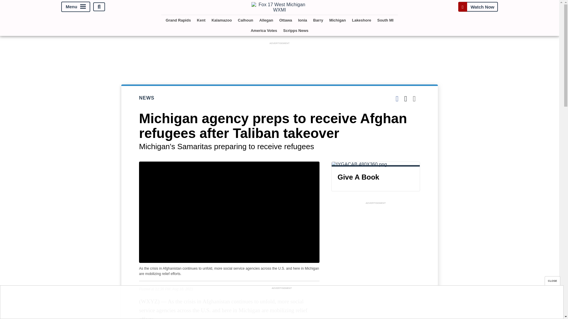  What do you see at coordinates (478, 6) in the screenshot?
I see `Watch Now` at bounding box center [478, 6].